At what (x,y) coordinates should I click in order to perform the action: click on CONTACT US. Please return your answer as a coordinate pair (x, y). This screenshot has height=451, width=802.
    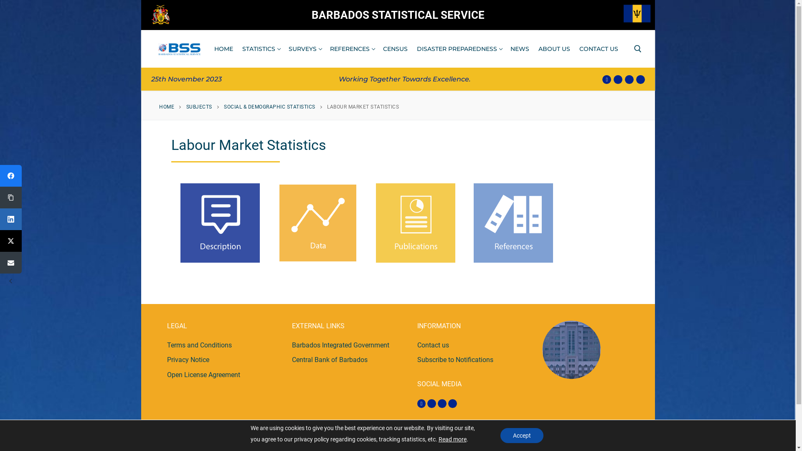
    Looking at the image, I should click on (599, 49).